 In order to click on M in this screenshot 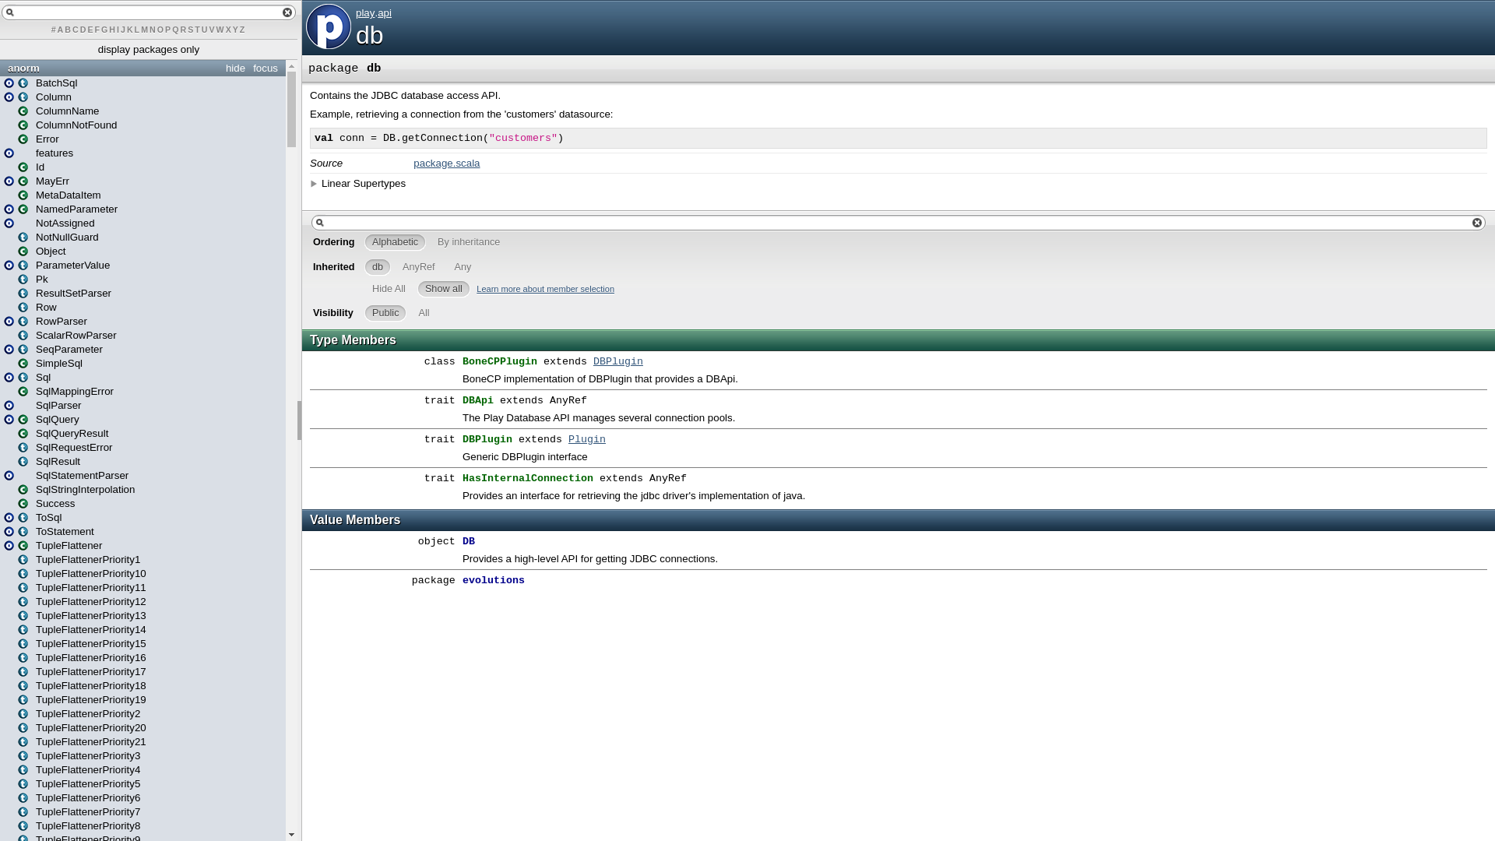, I will do `click(145, 30)`.